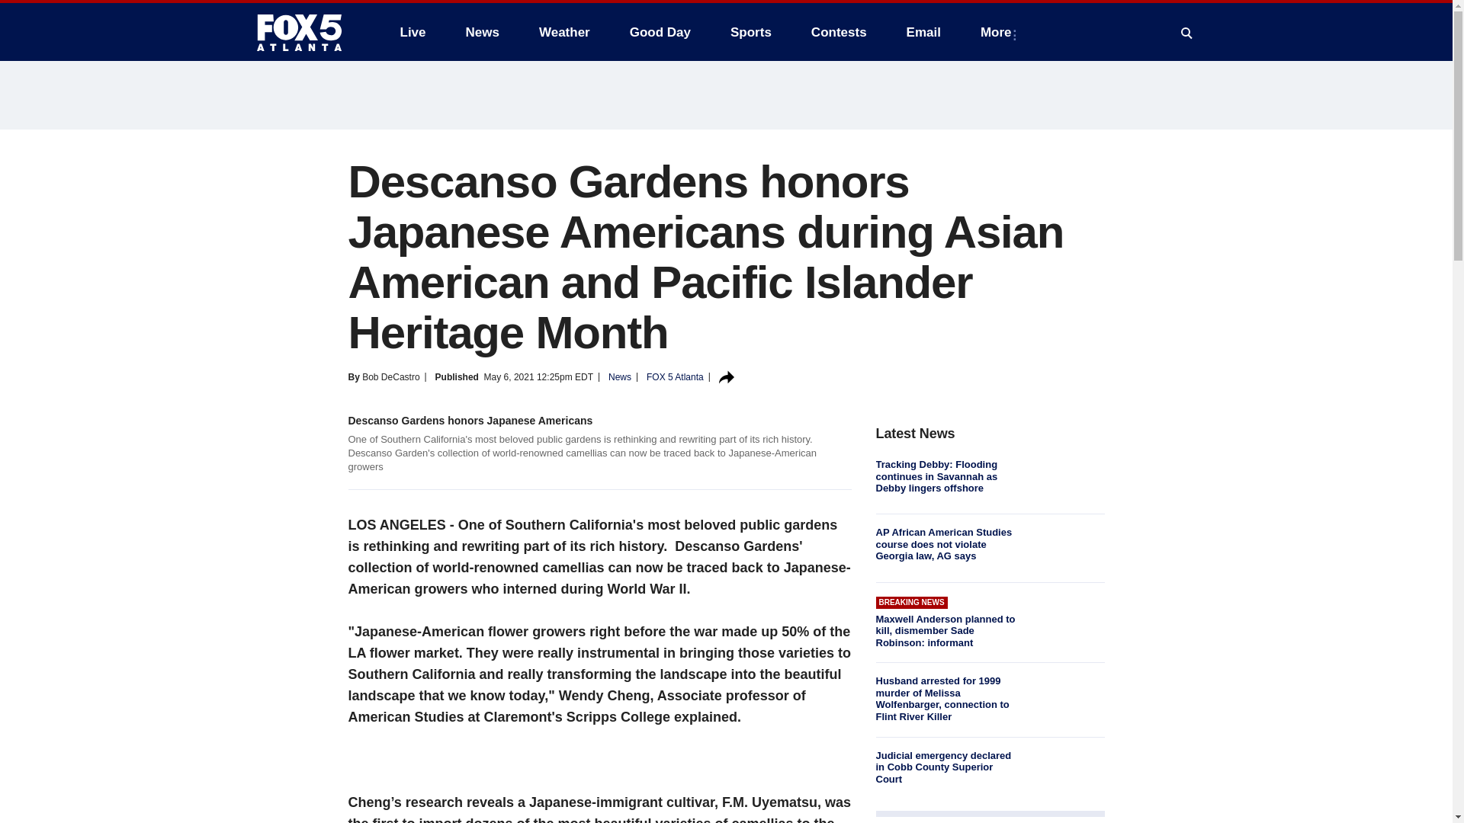  Describe the element at coordinates (413, 32) in the screenshot. I see `Live` at that location.